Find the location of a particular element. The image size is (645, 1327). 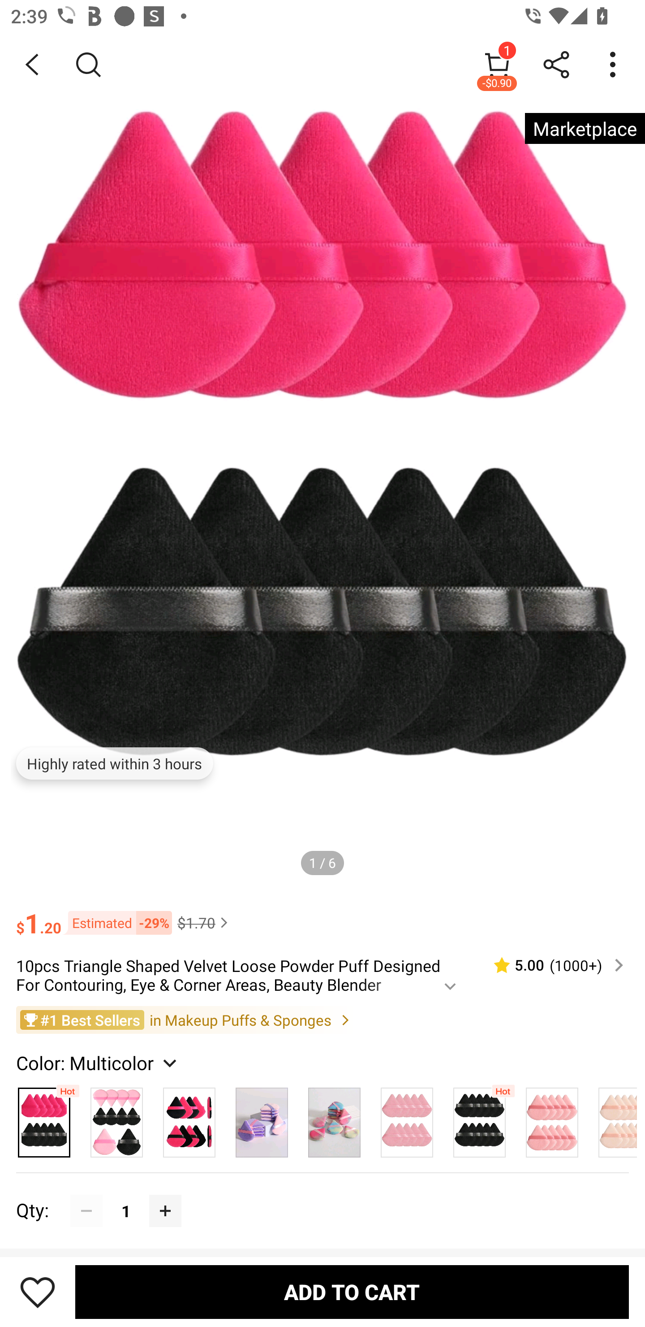

Multicolor is located at coordinates (407, 1118).